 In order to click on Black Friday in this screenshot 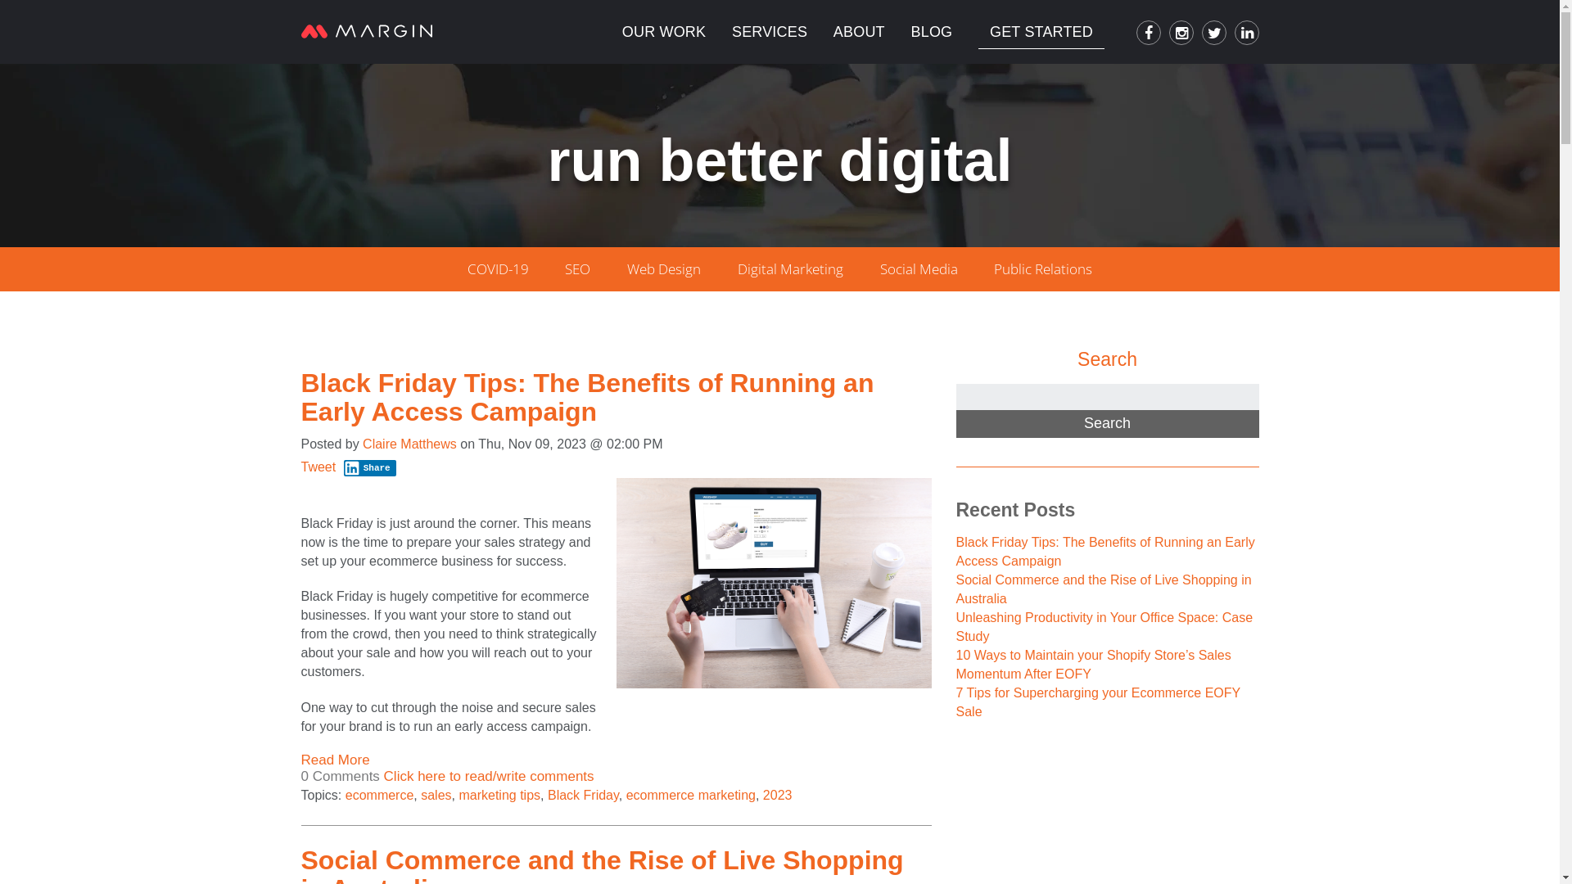, I will do `click(583, 796)`.